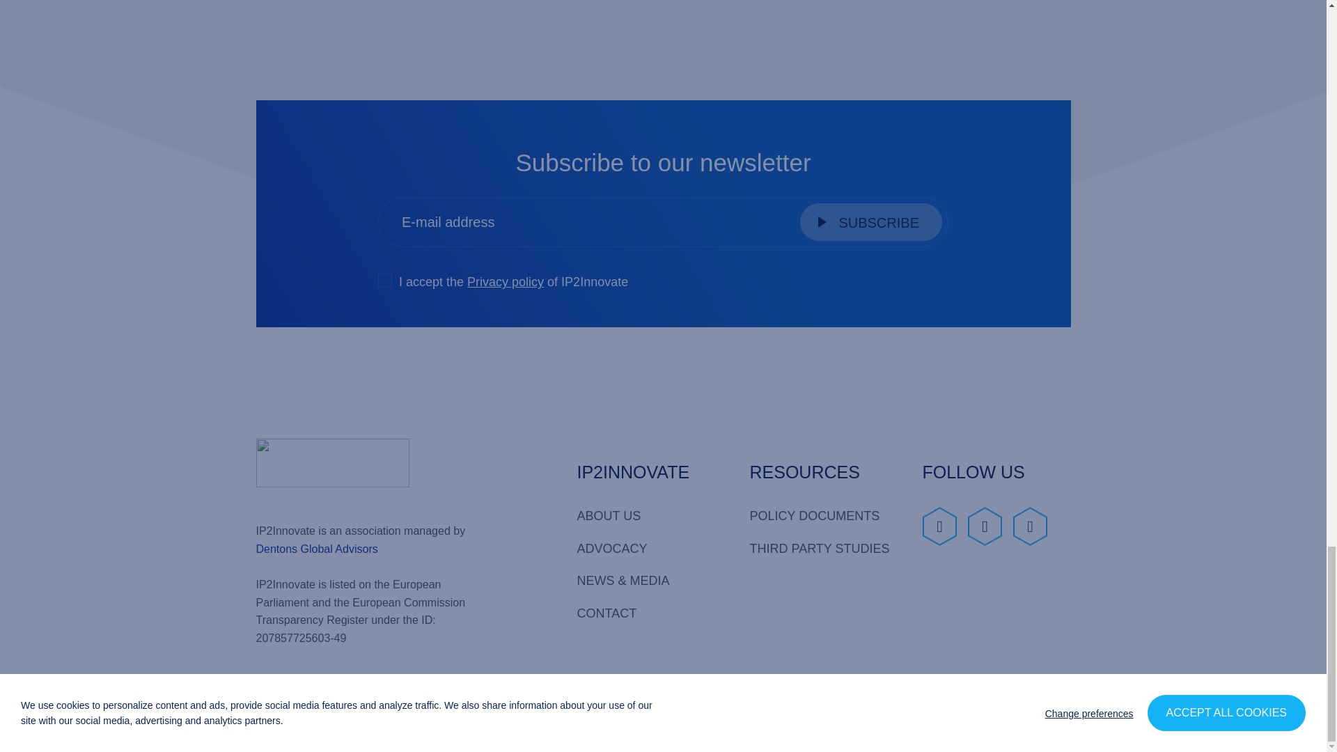 This screenshot has width=1337, height=752. What do you see at coordinates (823, 516) in the screenshot?
I see `POLICY DOCUMENTS` at bounding box center [823, 516].